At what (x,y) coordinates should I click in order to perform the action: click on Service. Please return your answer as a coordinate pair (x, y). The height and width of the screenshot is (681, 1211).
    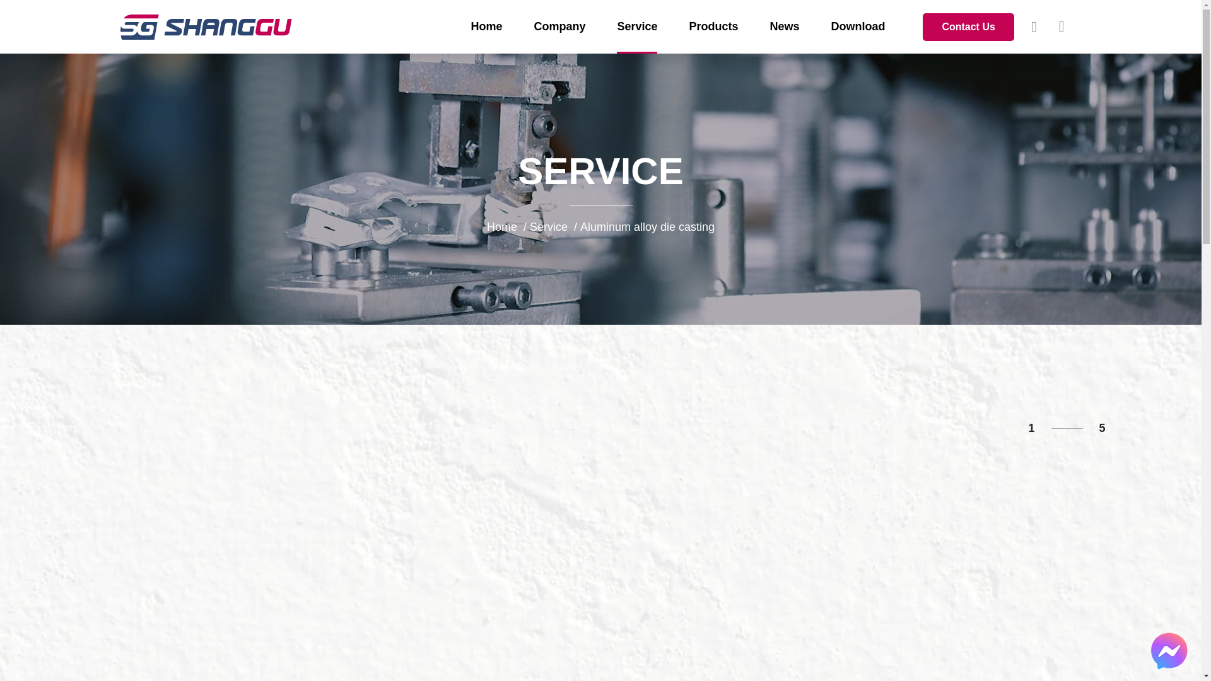
    Looking at the image, I should click on (549, 227).